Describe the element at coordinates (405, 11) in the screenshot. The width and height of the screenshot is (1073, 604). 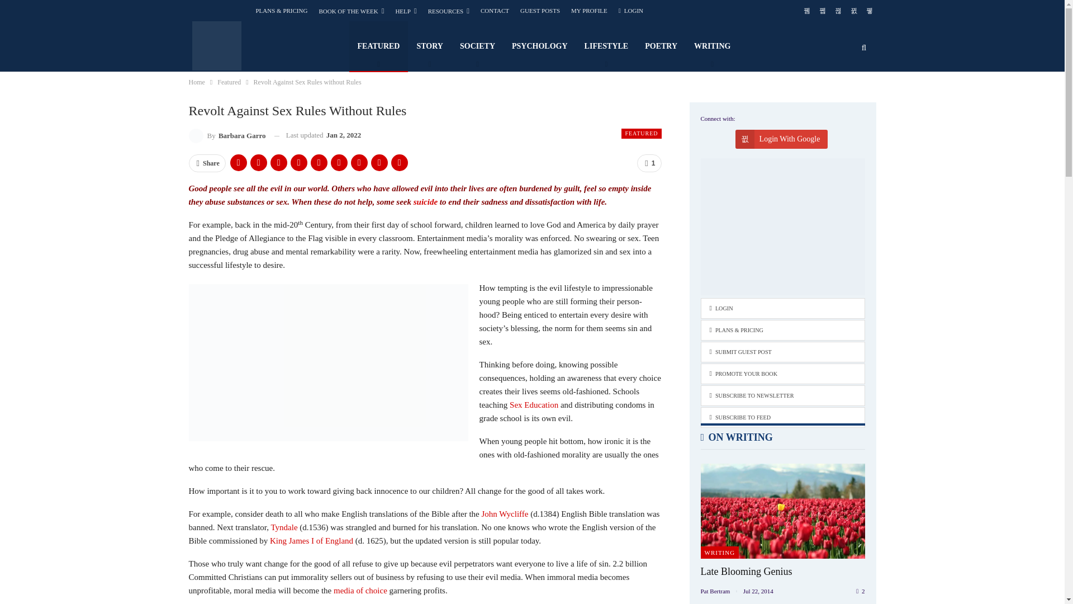
I see `Check our Help Items` at that location.